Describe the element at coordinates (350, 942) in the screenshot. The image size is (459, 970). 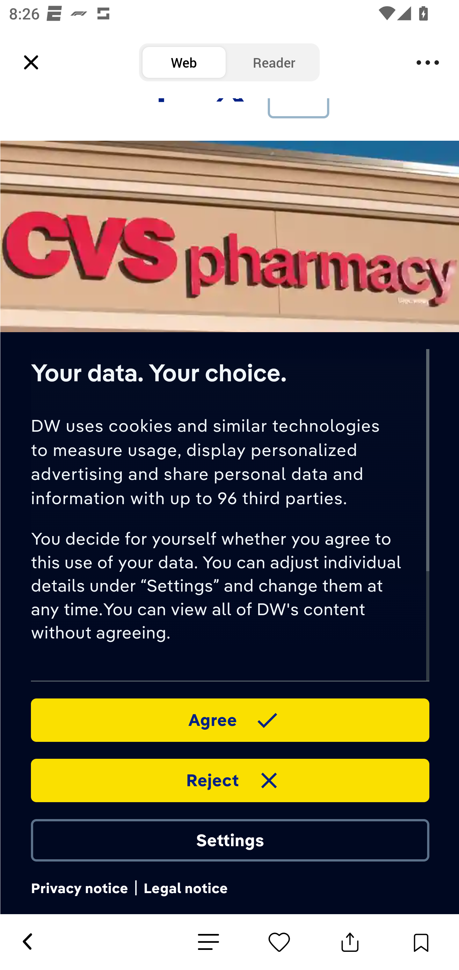
I see `Share Button` at that location.